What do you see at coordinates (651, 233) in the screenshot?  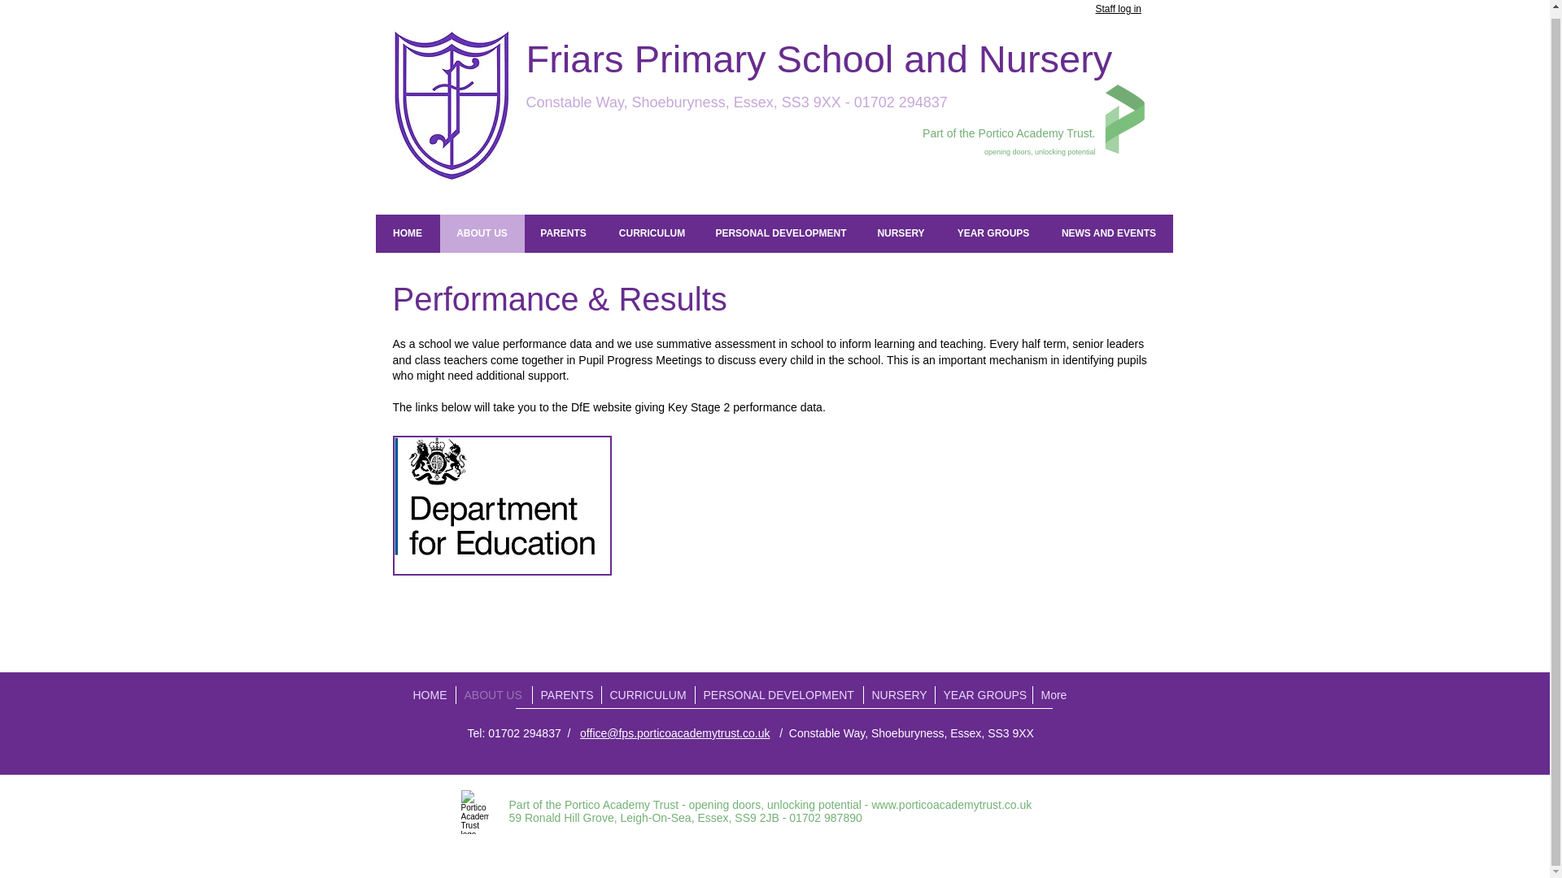 I see `CURRICULUM` at bounding box center [651, 233].